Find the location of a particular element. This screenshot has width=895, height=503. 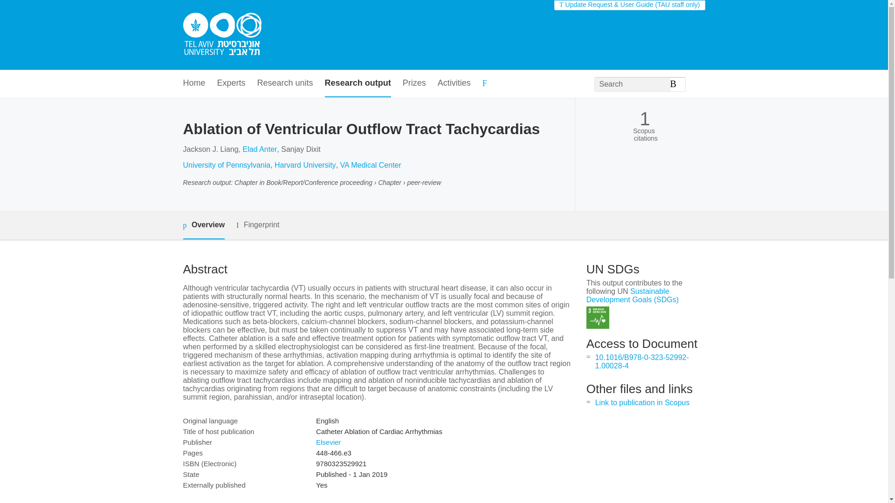

Elsevier is located at coordinates (328, 442).